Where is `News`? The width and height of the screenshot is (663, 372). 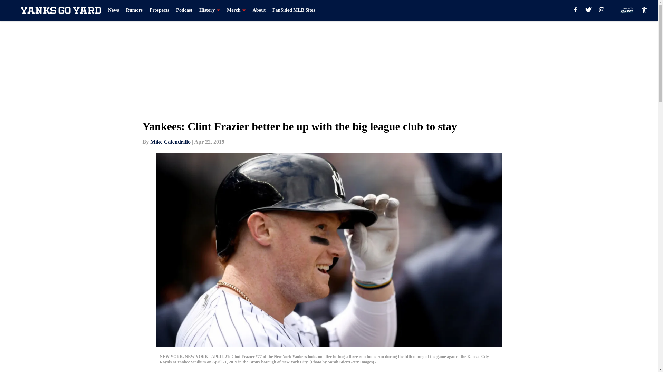
News is located at coordinates (113, 10).